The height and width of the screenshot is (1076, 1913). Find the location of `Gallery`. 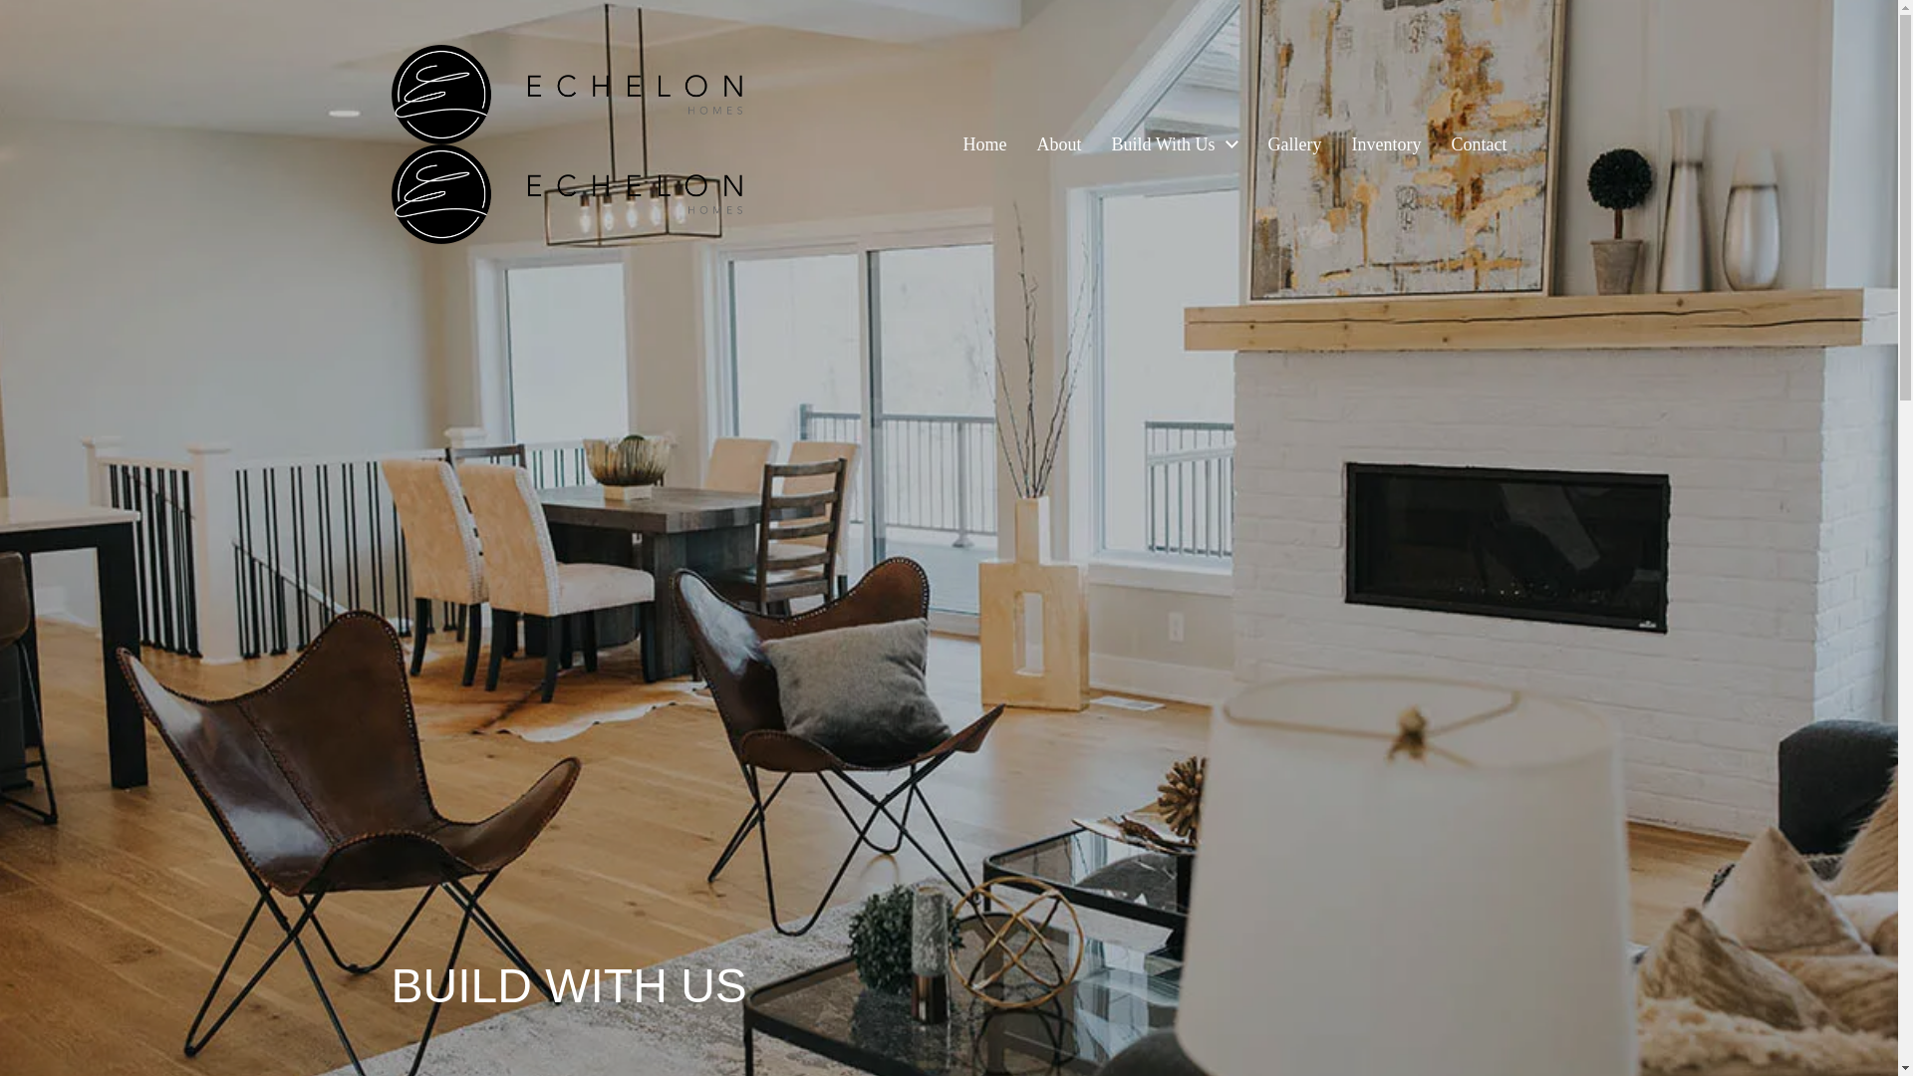

Gallery is located at coordinates (1294, 144).